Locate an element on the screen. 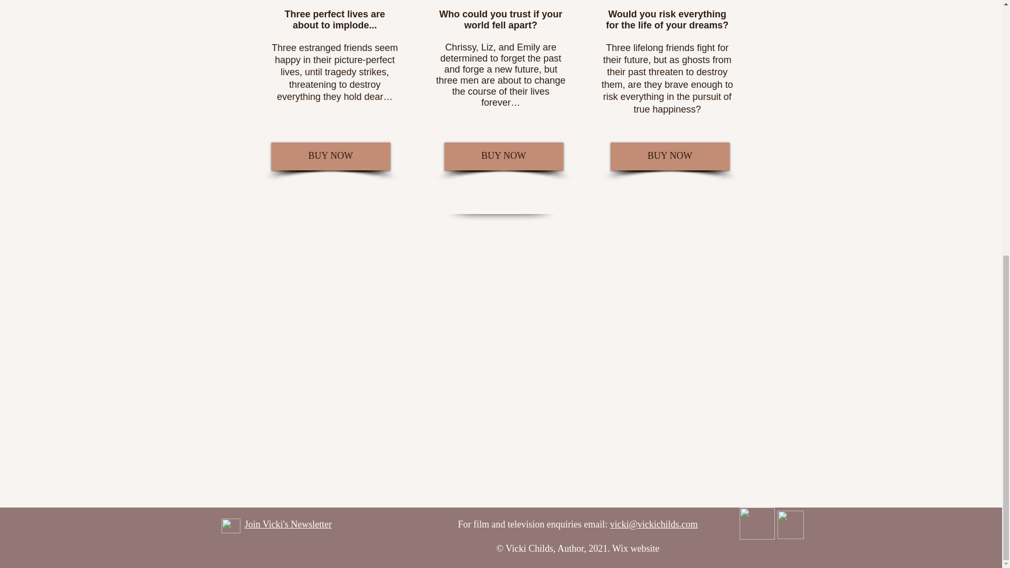 This screenshot has height=568, width=1010. BUY NOW is located at coordinates (669, 157).